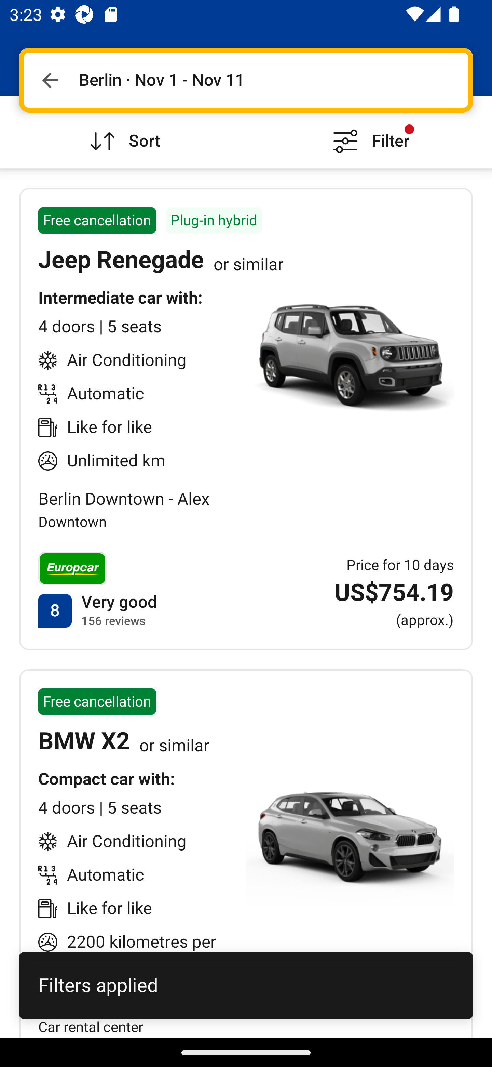 The height and width of the screenshot is (1067, 492). Describe the element at coordinates (369, 131) in the screenshot. I see `Filter` at that location.